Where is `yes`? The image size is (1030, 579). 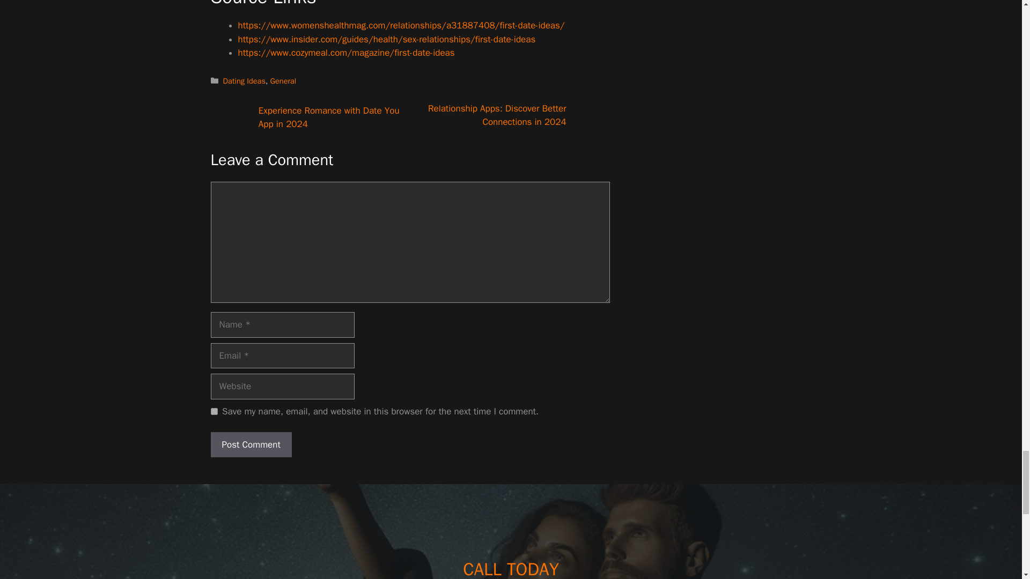
yes is located at coordinates (214, 412).